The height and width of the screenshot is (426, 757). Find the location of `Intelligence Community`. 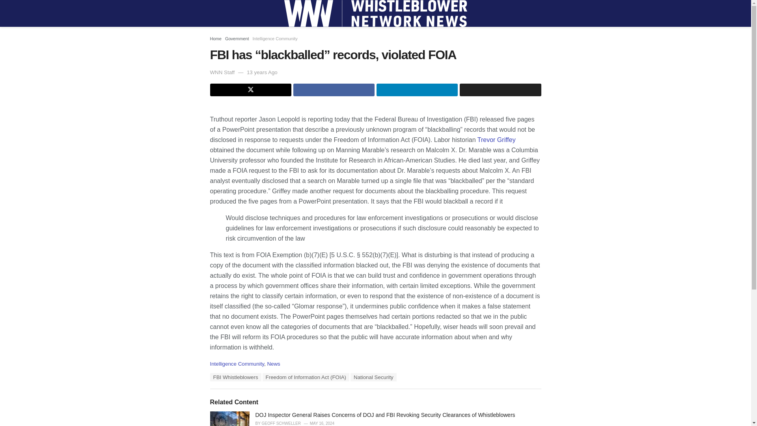

Intelligence Community is located at coordinates (274, 38).